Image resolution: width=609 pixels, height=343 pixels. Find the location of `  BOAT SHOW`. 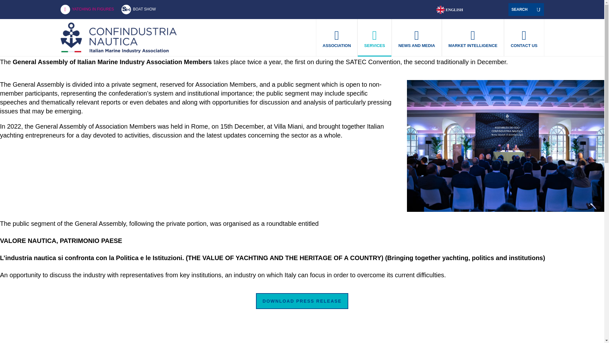

  BOAT SHOW is located at coordinates (143, 10).